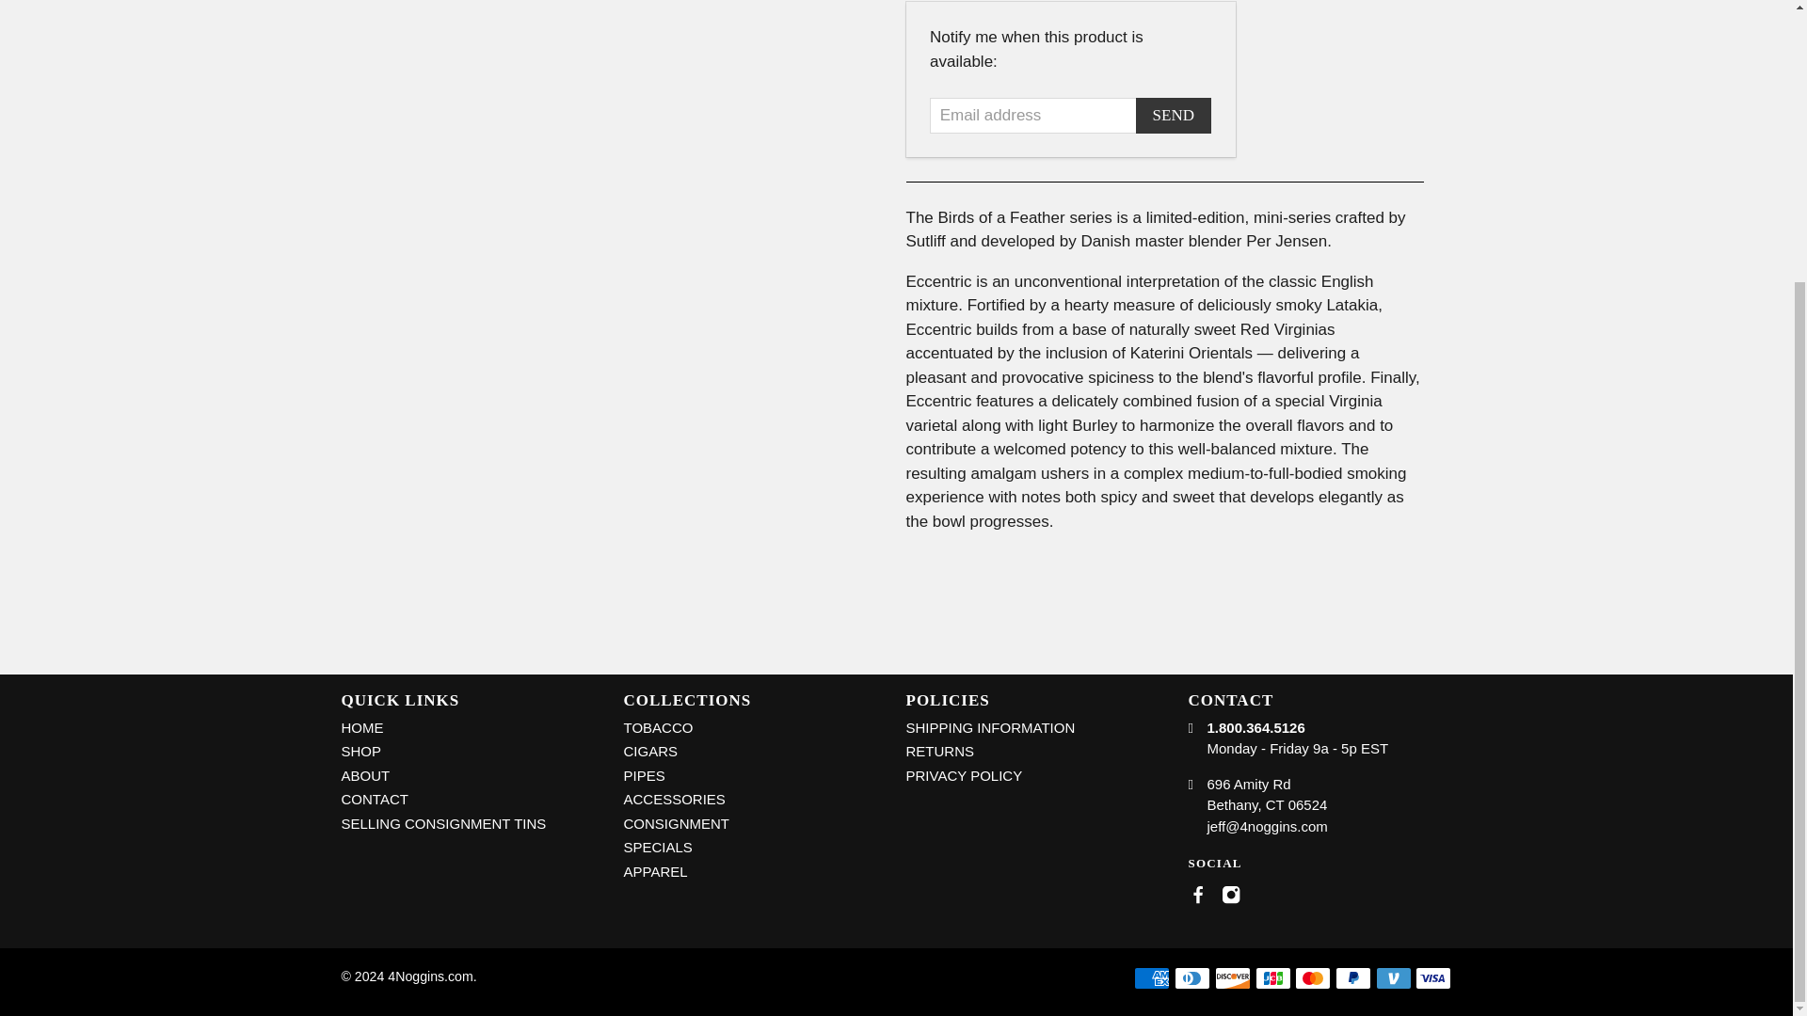 This screenshot has width=1807, height=1016. I want to click on Venmo, so click(1393, 978).